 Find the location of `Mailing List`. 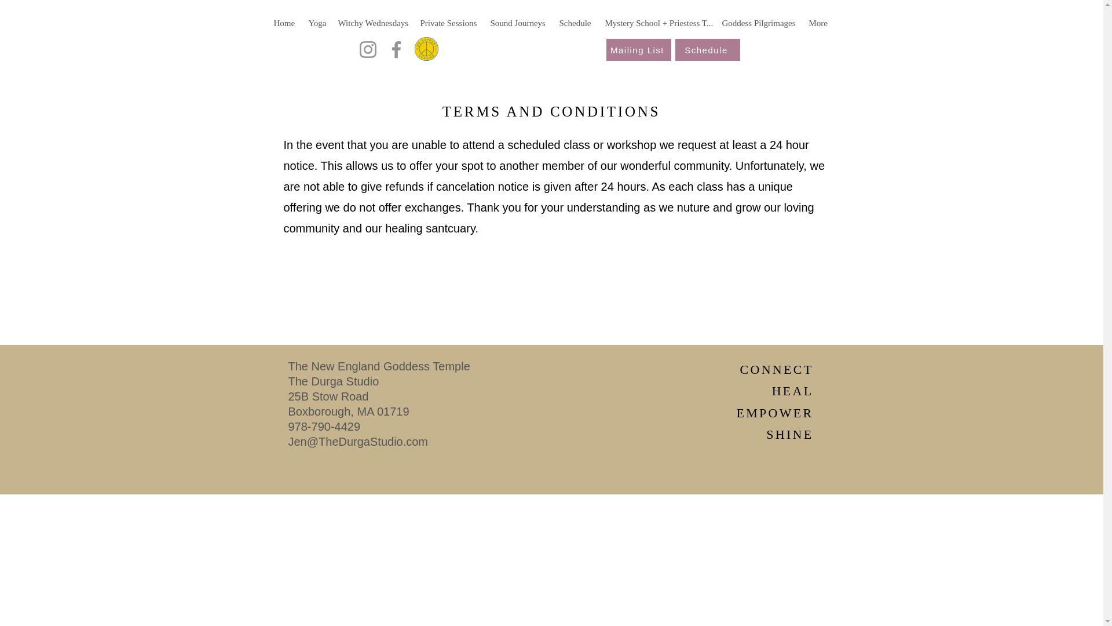

Mailing List is located at coordinates (638, 49).